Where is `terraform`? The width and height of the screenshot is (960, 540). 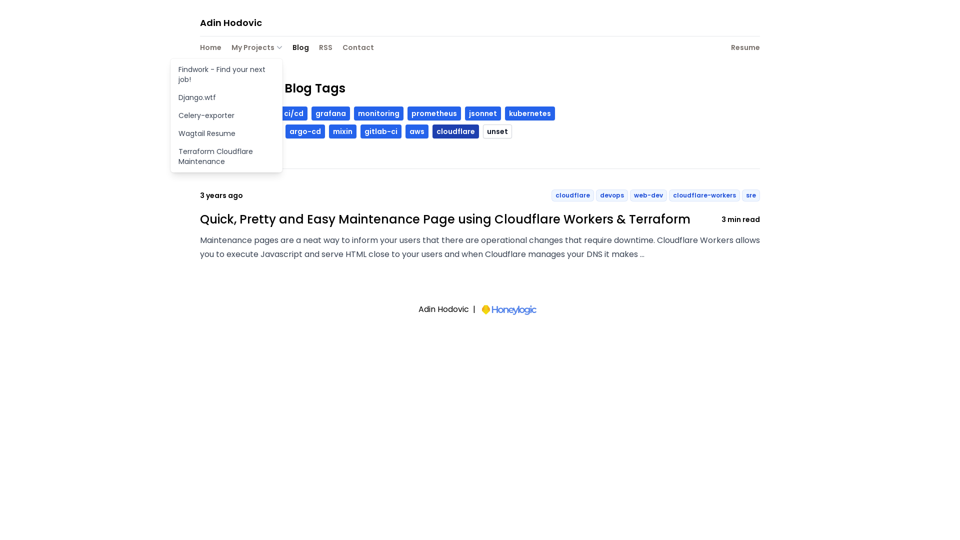
terraform is located at coordinates (259, 131).